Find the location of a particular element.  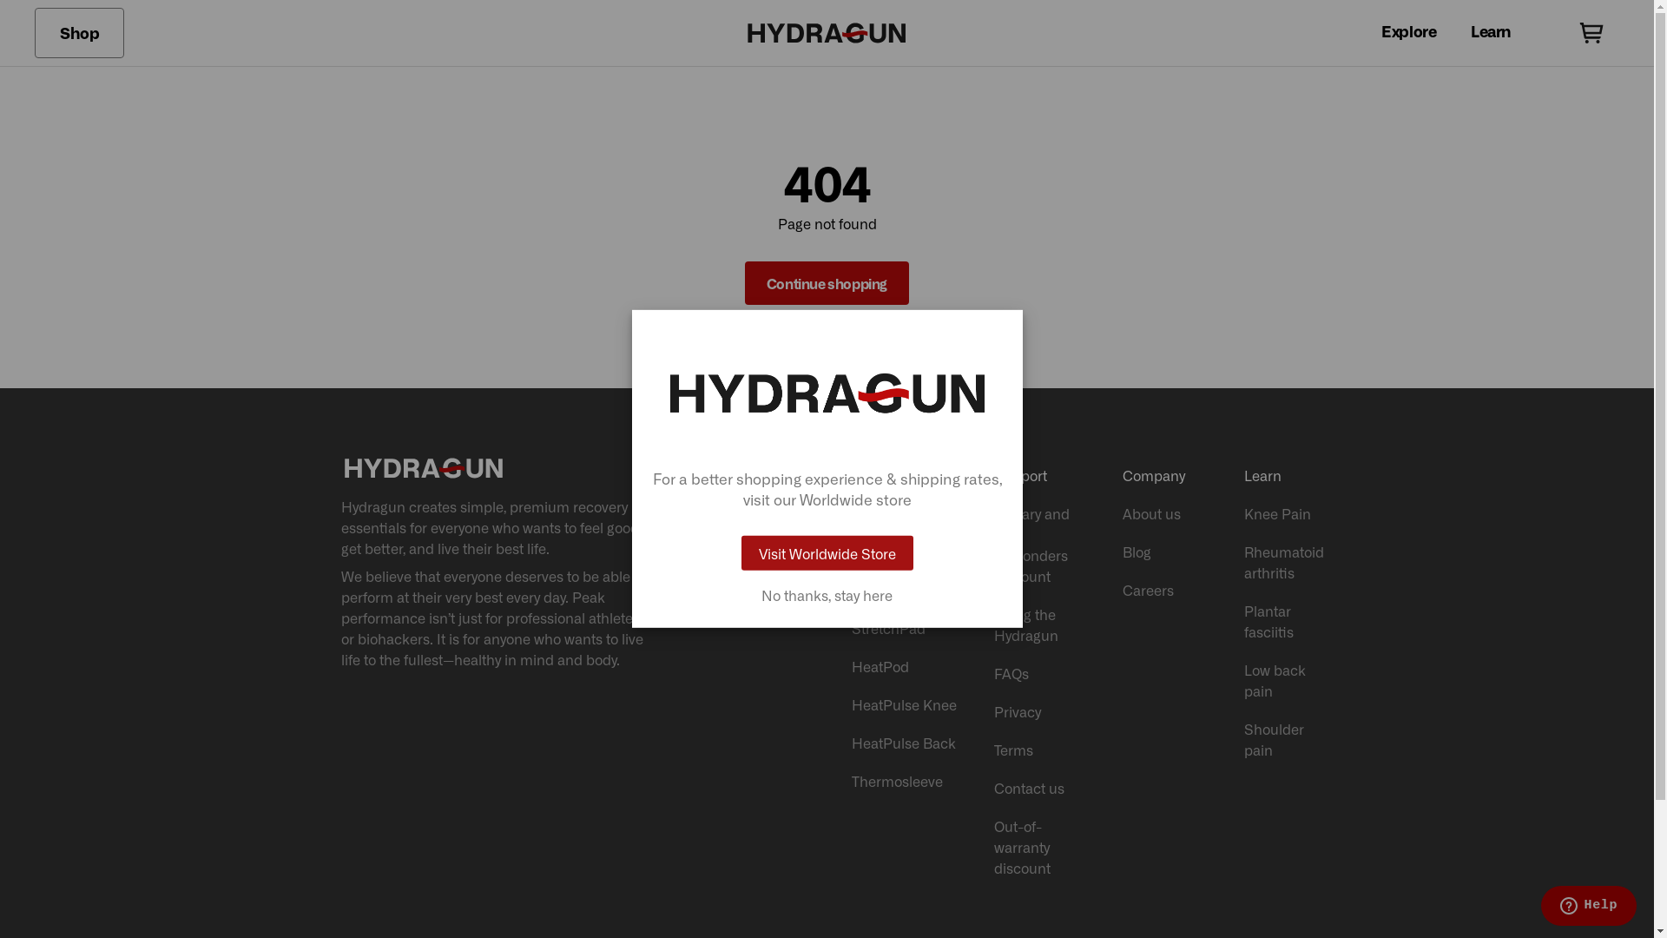

Hydragun is located at coordinates (905, 552).